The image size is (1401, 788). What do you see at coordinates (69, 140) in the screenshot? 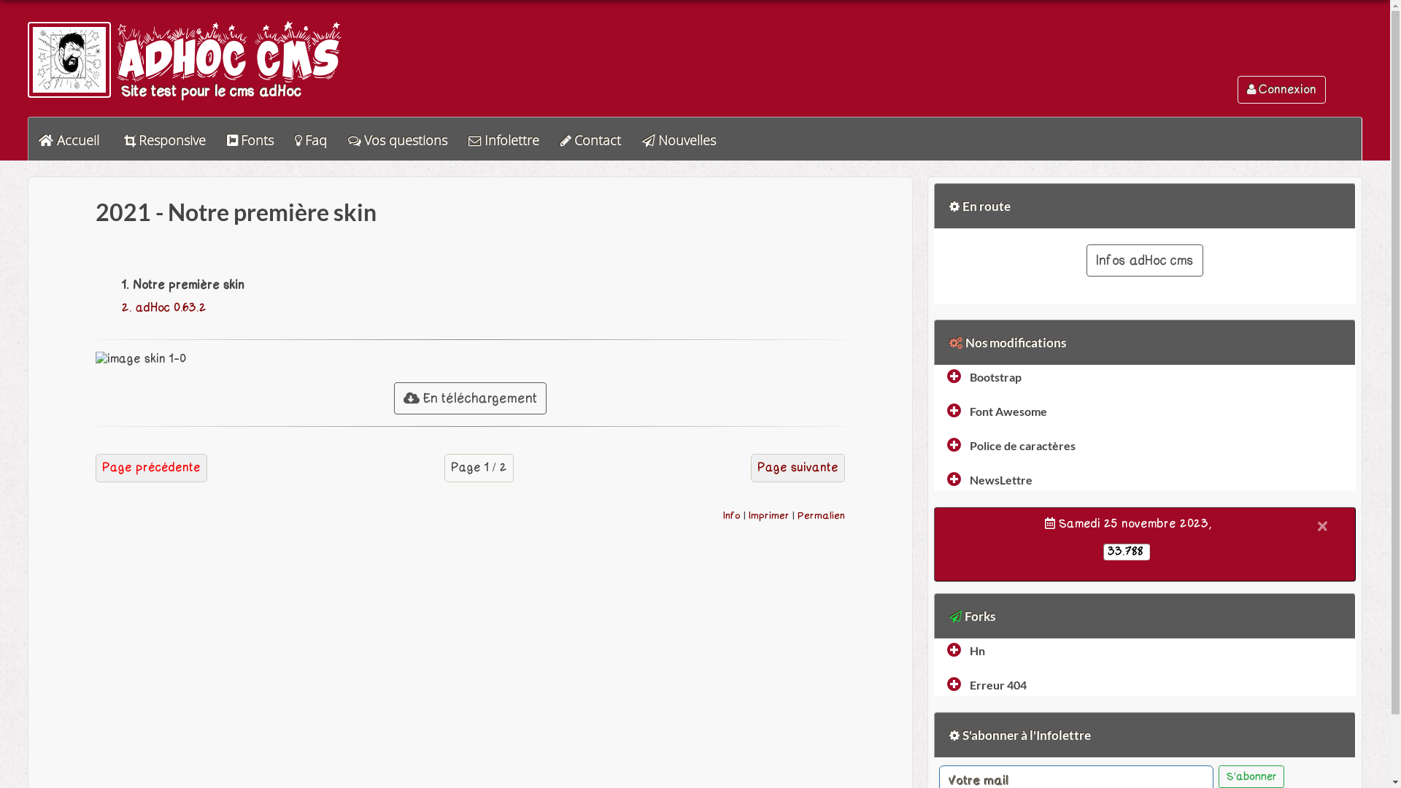
I see `Accueil` at bounding box center [69, 140].